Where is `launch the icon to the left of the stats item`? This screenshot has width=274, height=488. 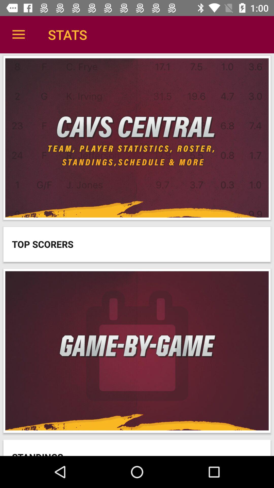
launch the icon to the left of the stats item is located at coordinates (19, 35).